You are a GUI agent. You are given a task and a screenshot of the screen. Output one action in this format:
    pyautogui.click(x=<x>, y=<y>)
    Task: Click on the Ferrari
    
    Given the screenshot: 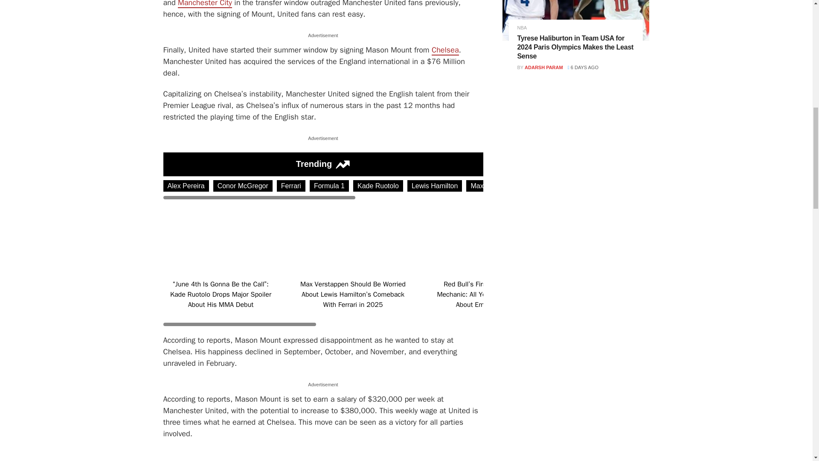 What is the action you would take?
    pyautogui.click(x=291, y=186)
    